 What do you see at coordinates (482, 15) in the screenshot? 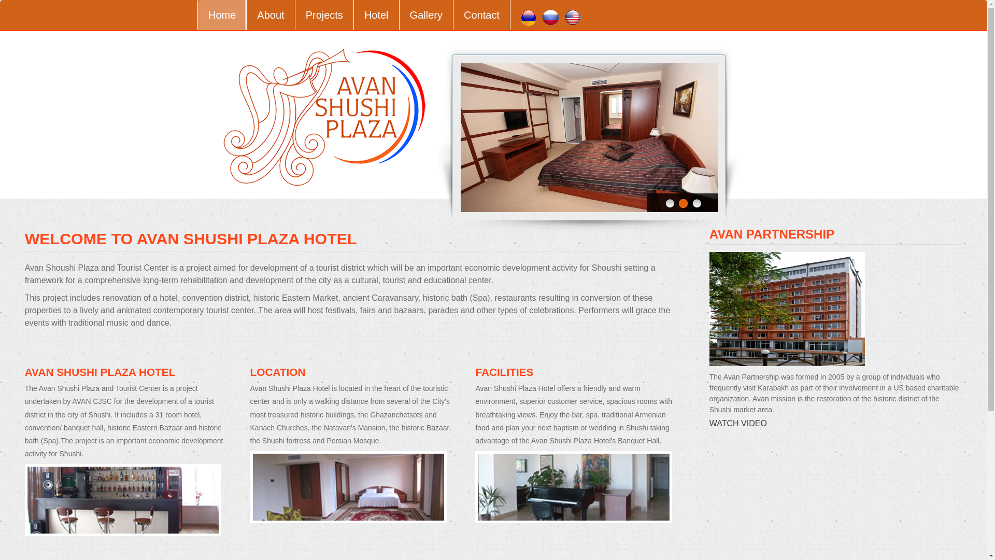
I see `Contact` at bounding box center [482, 15].